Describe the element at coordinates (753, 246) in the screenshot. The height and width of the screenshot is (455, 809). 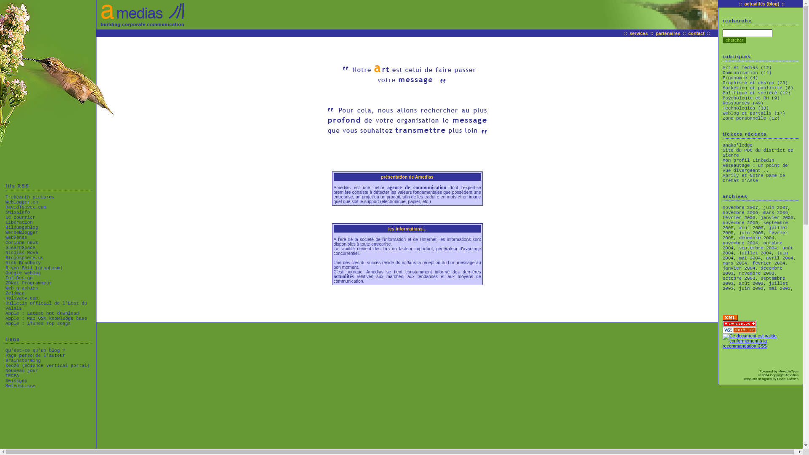
I see `octobre 2004` at that location.